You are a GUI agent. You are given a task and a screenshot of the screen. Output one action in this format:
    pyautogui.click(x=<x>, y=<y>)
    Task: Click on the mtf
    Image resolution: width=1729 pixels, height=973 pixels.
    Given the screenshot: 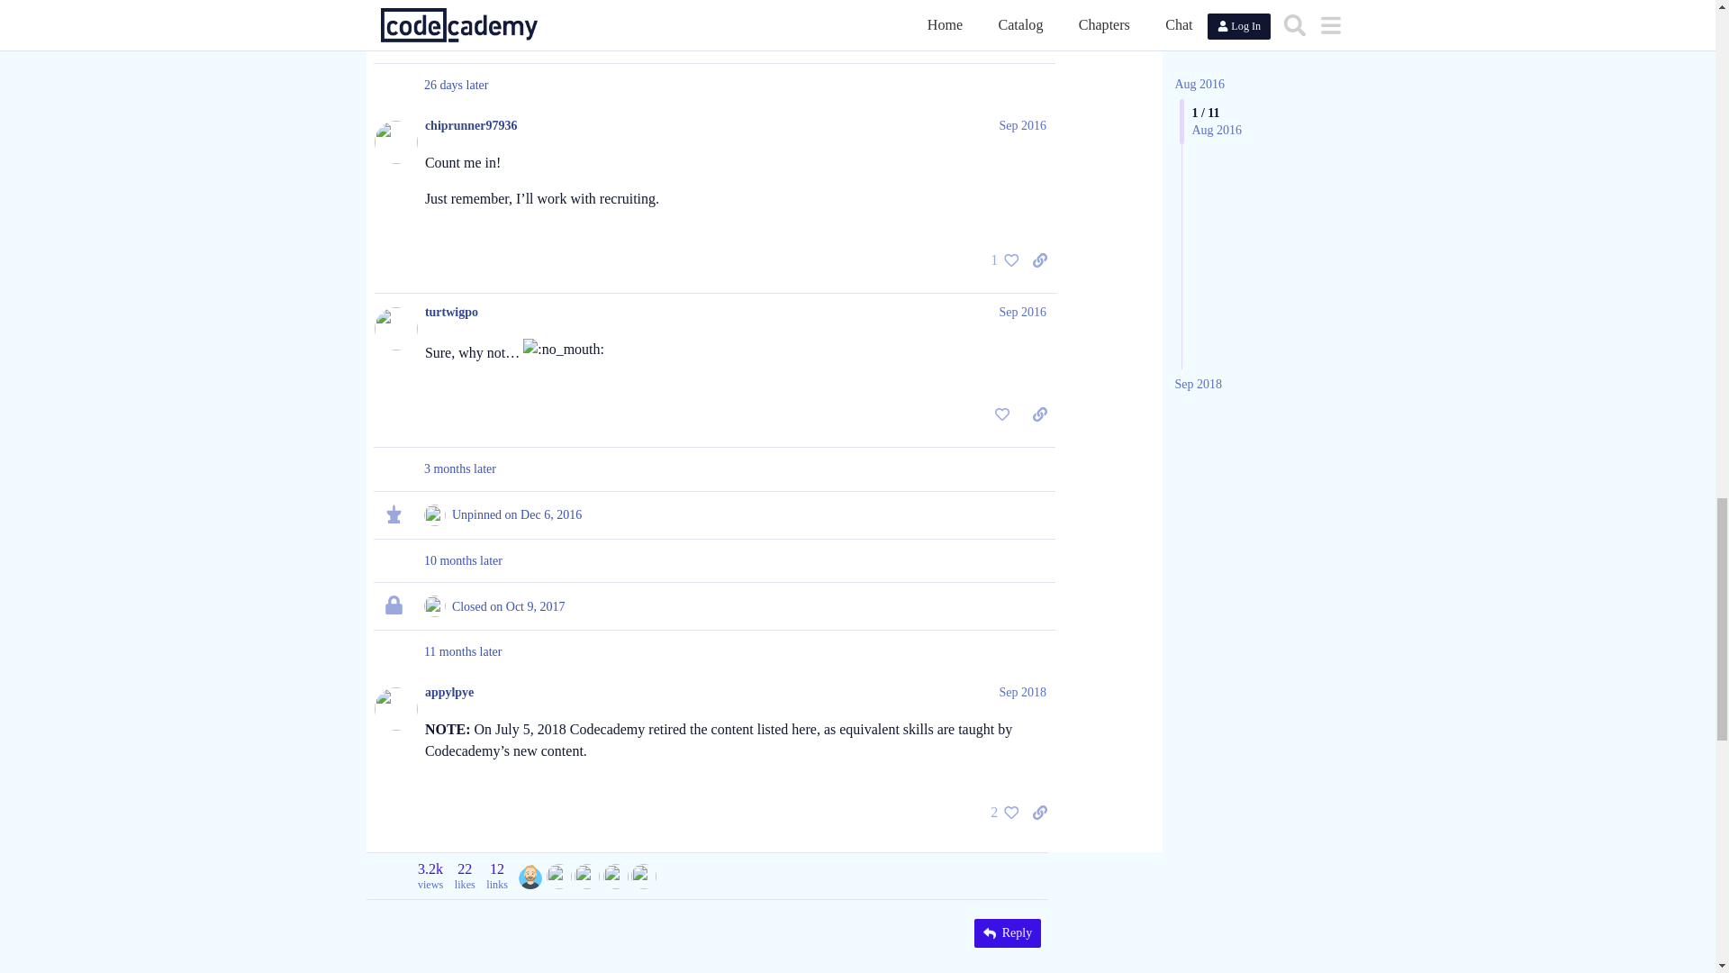 What is the action you would take?
    pyautogui.click(x=558, y=875)
    